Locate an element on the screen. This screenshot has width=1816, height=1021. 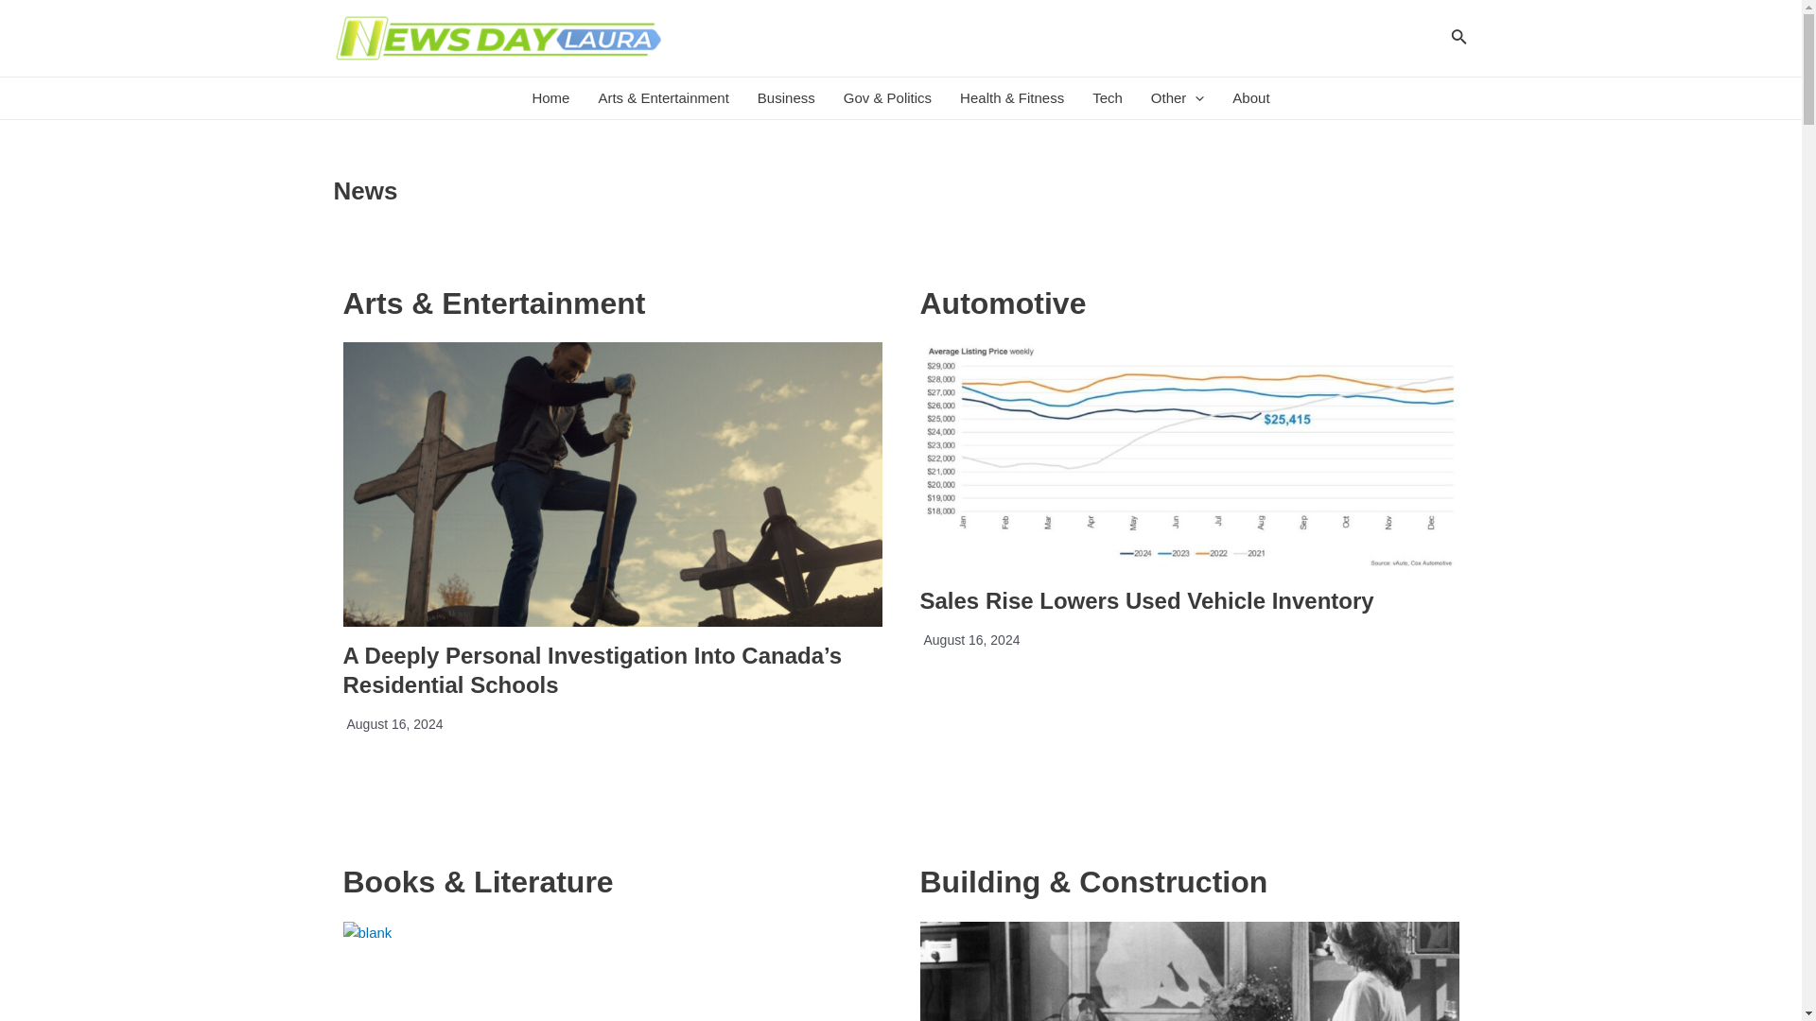
Home is located at coordinates (550, 98).